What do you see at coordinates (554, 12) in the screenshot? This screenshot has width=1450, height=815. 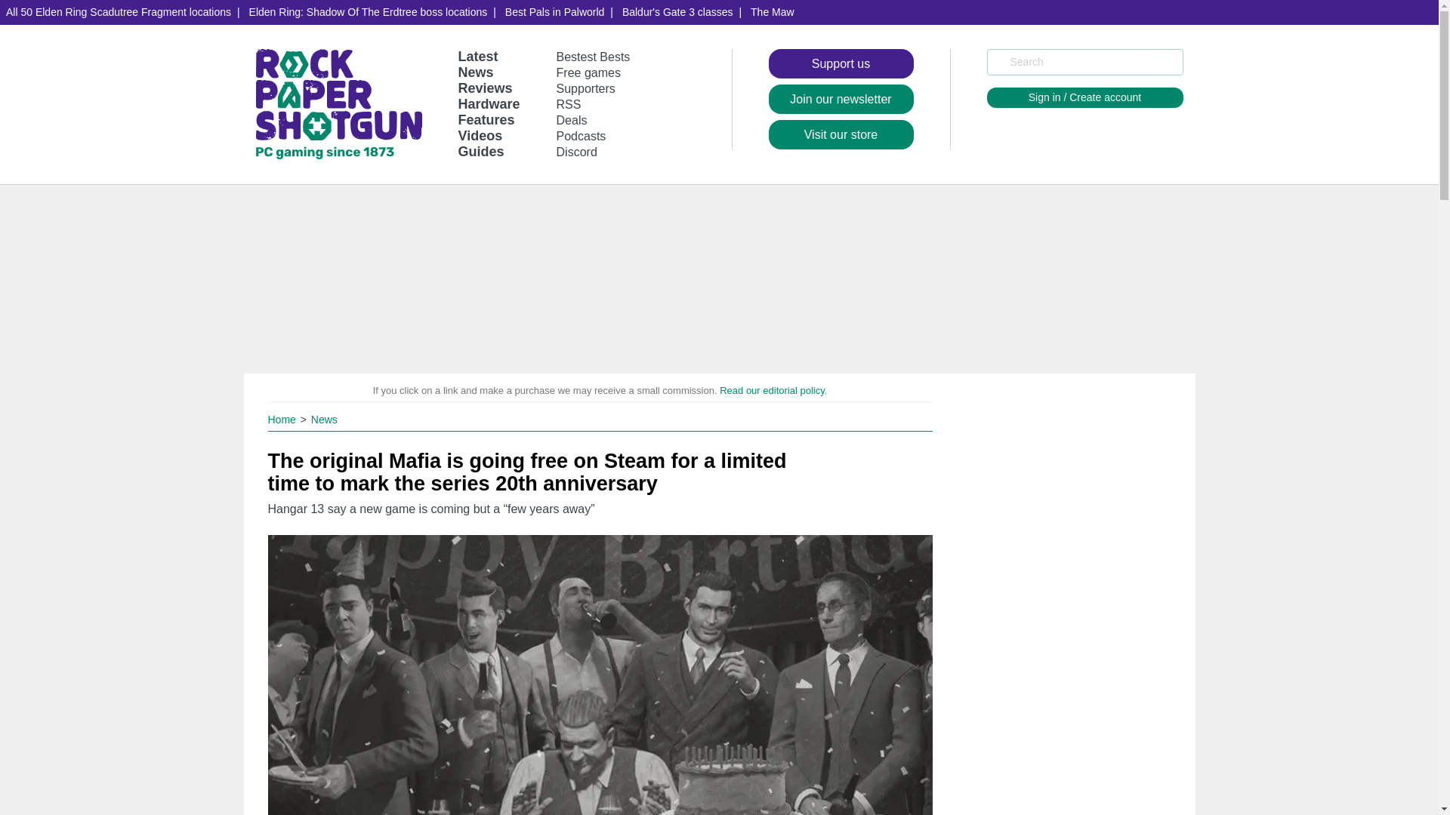 I see `Best Pals in Palworld` at bounding box center [554, 12].